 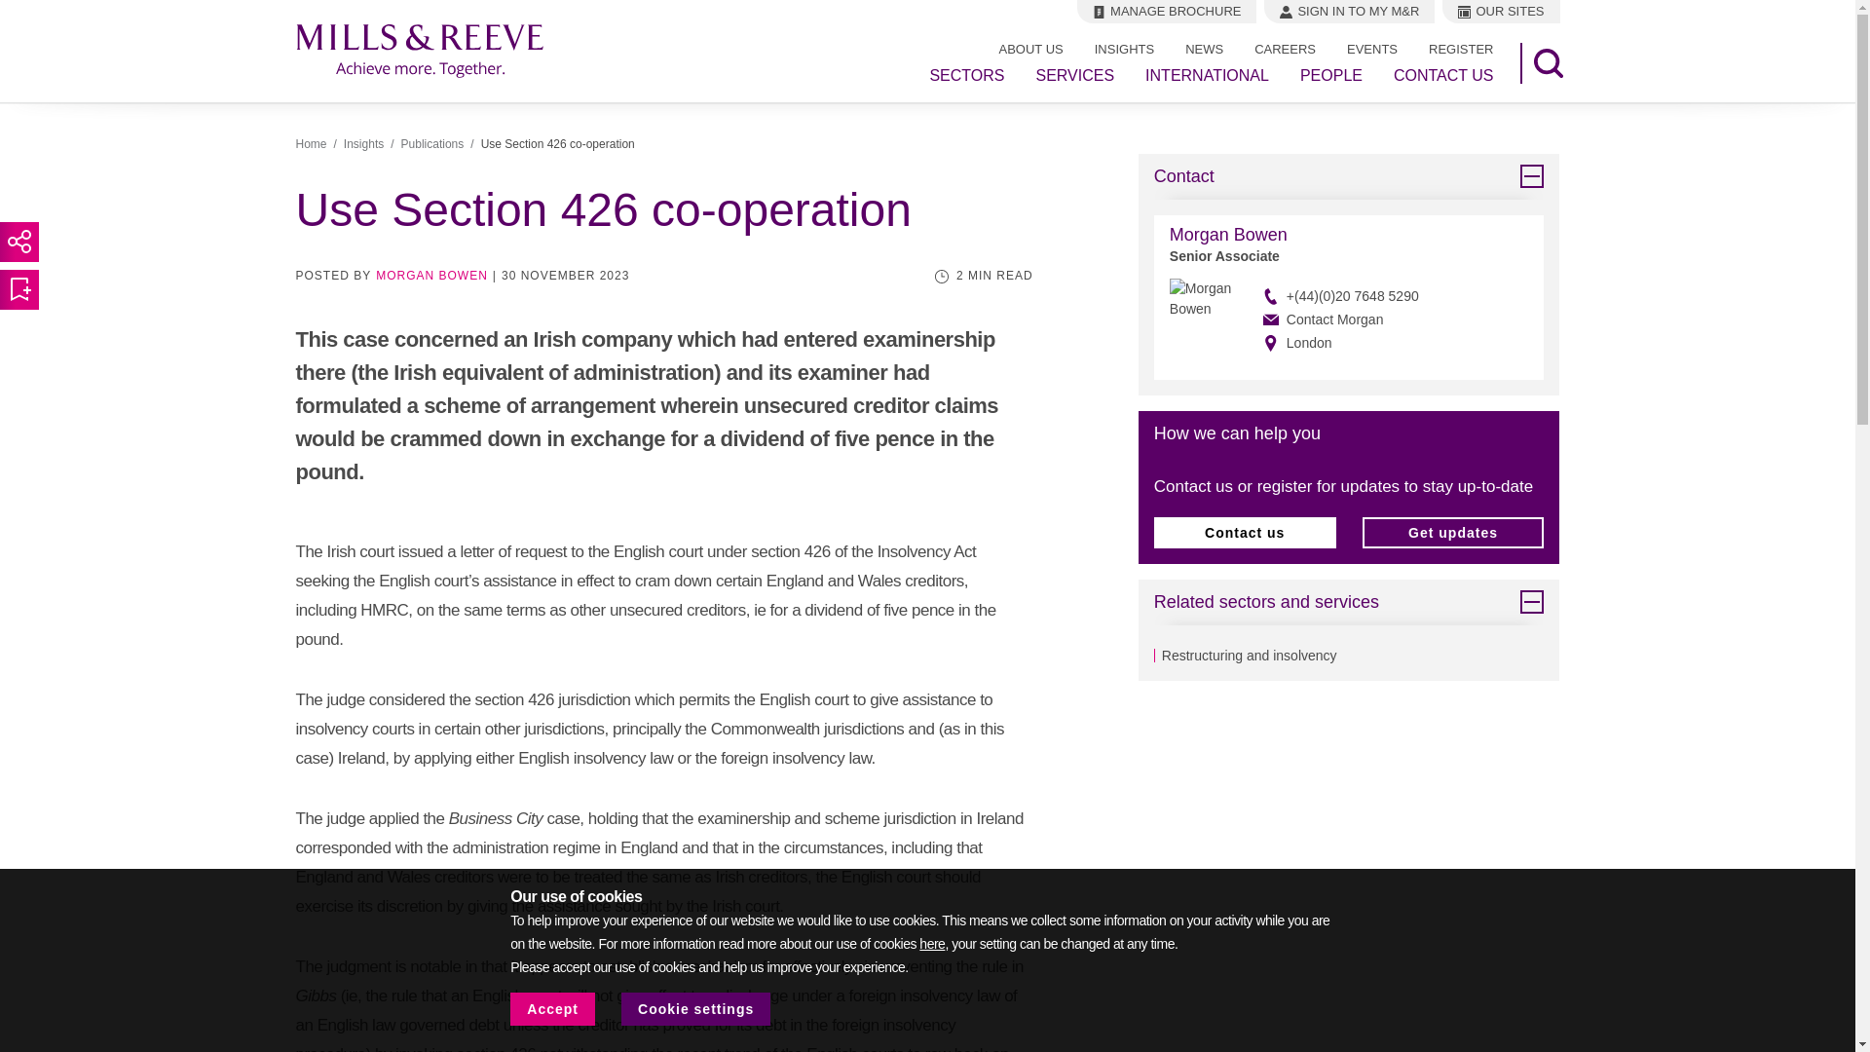 I want to click on MANAGE BROCHURE, so click(x=1167, y=12).